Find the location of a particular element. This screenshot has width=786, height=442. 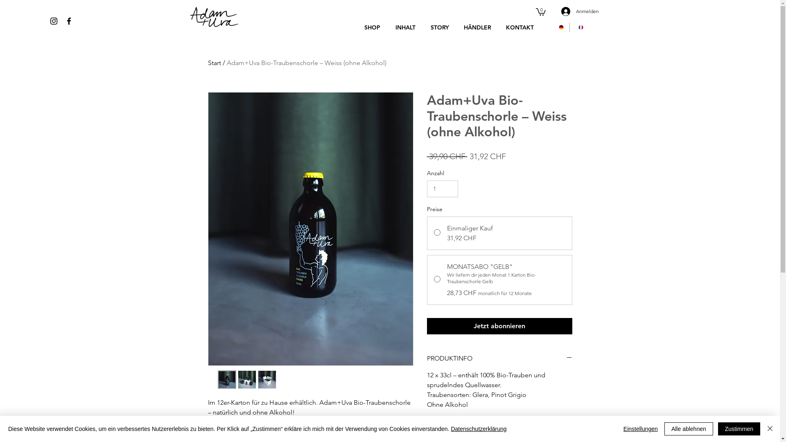

Zustimmen is located at coordinates (739, 429).